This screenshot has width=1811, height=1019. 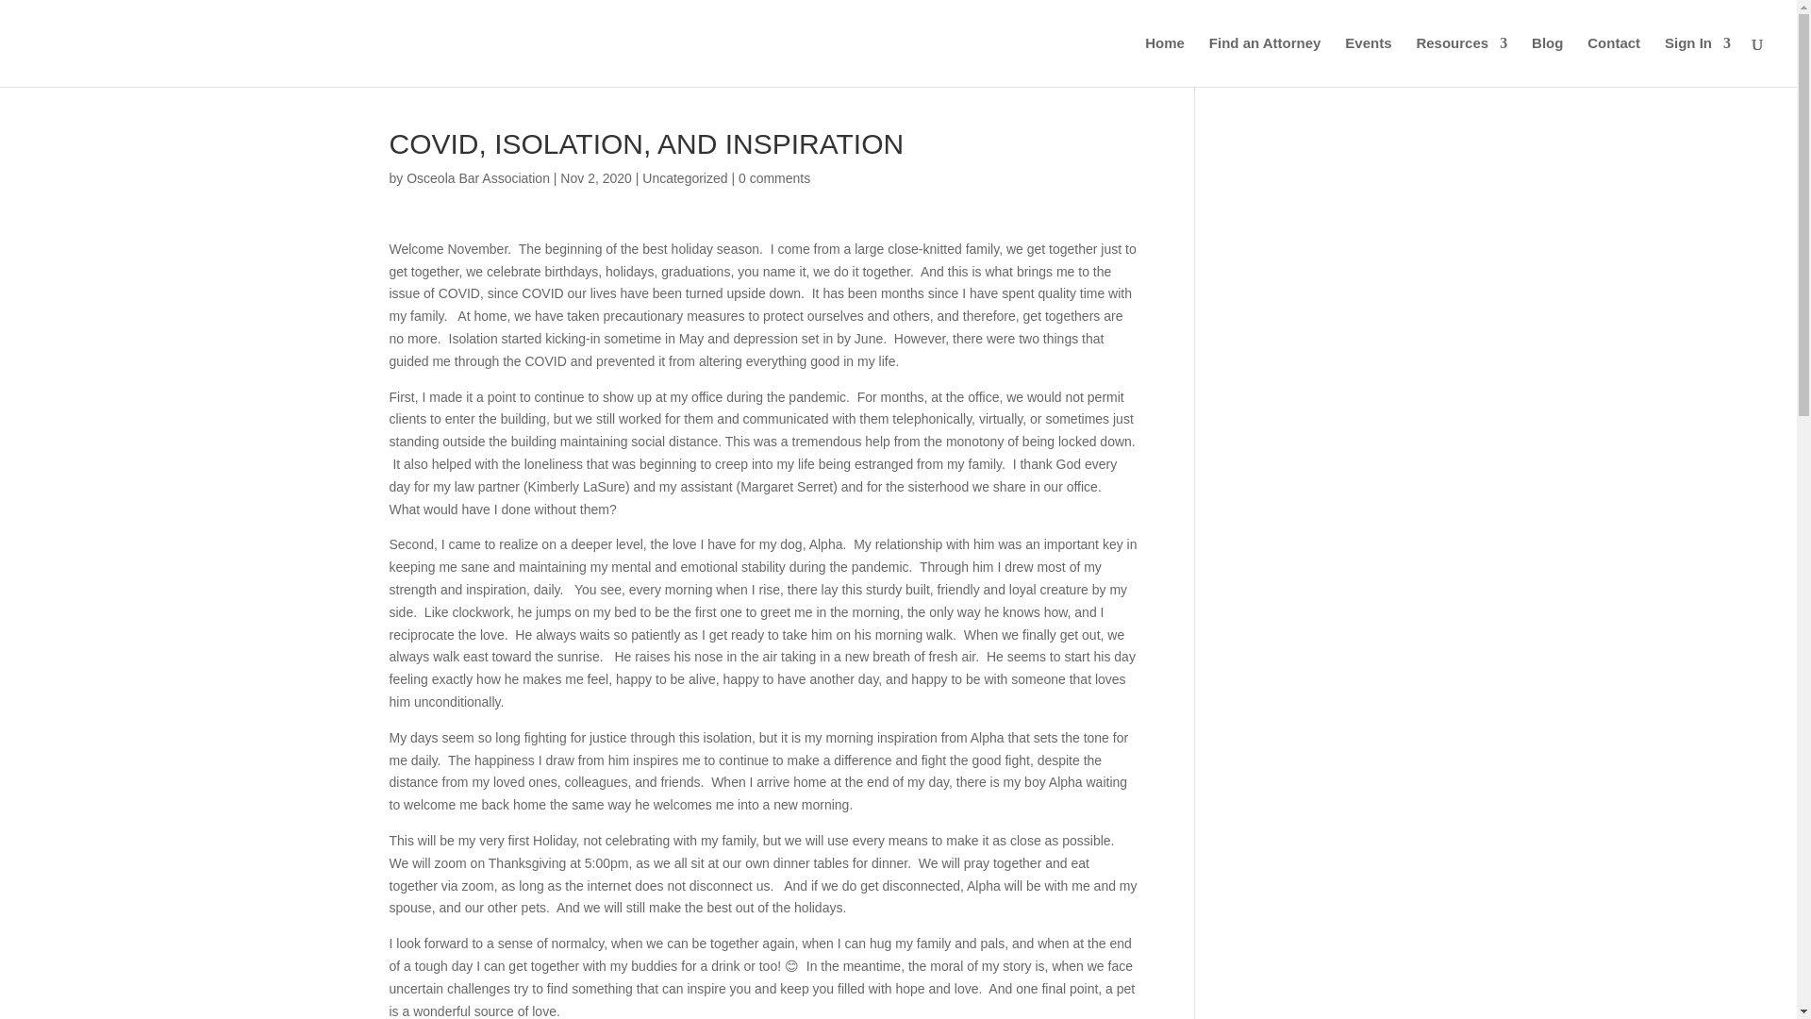 I want to click on Home, so click(x=1164, y=60).